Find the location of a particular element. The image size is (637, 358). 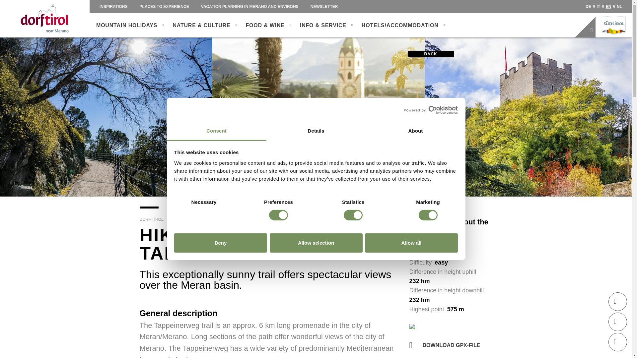

Details is located at coordinates (316, 131).